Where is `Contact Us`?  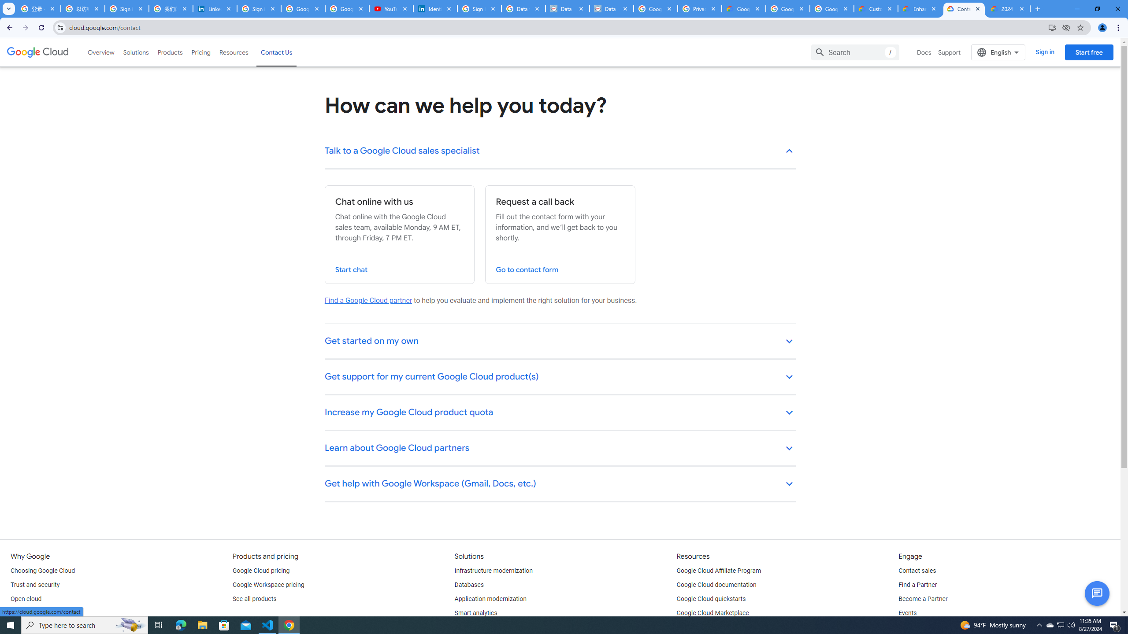 Contact Us is located at coordinates (276, 52).